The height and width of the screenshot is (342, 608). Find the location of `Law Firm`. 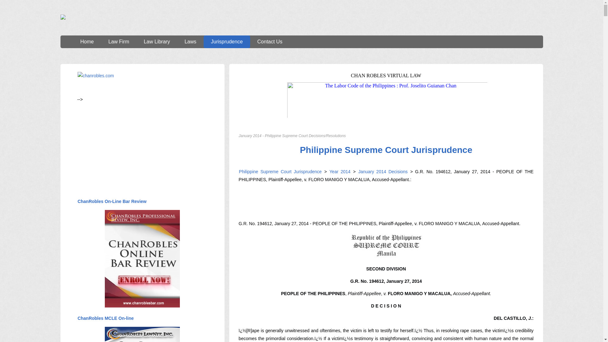

Law Firm is located at coordinates (118, 42).